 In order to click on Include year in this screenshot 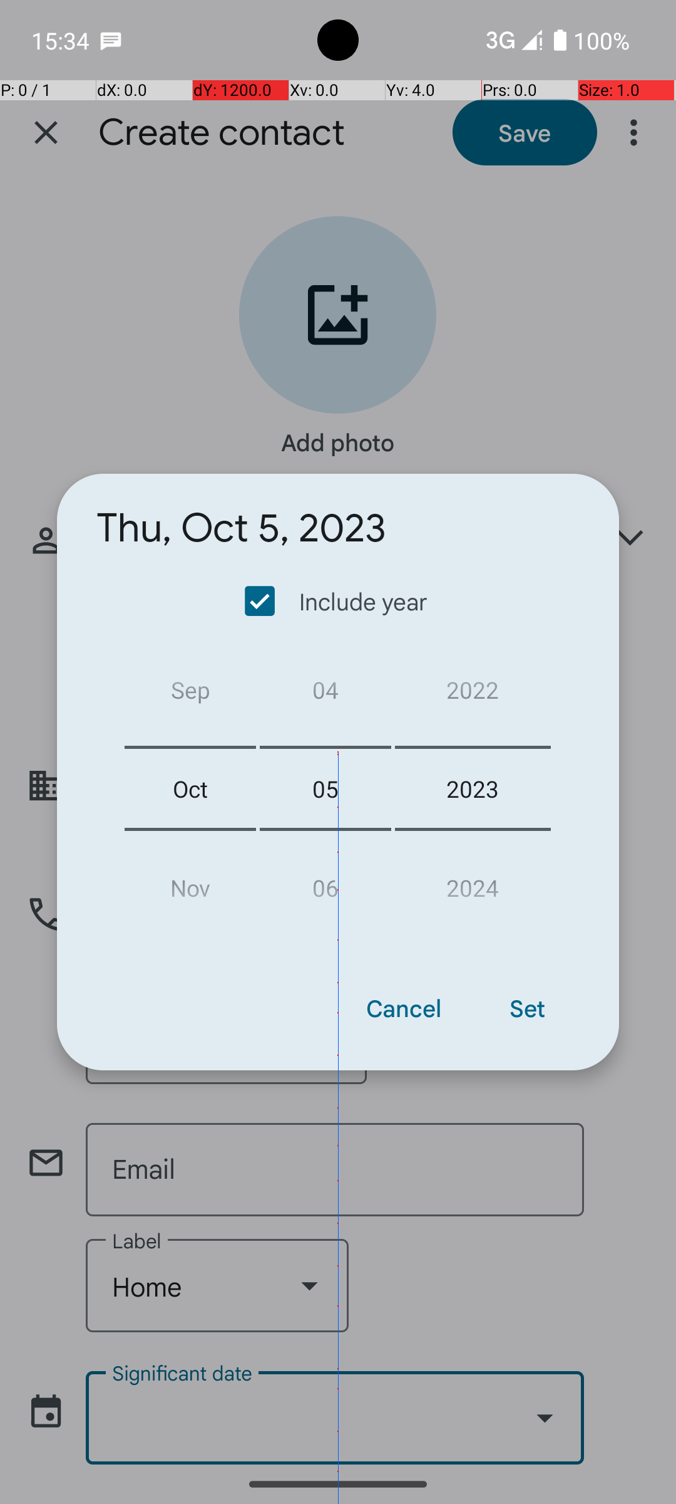, I will do `click(337, 601)`.